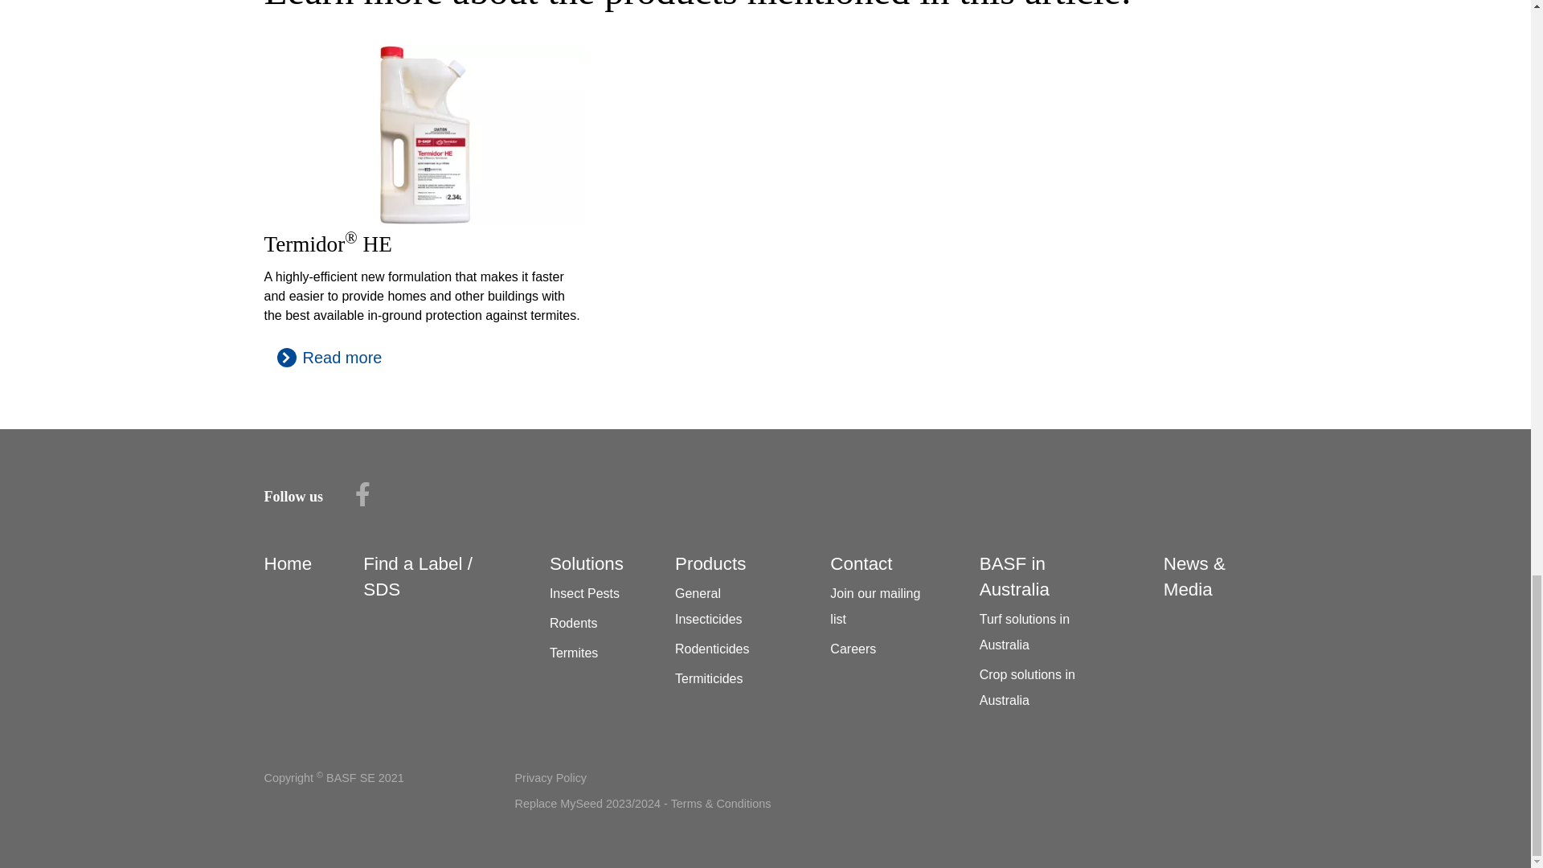  What do you see at coordinates (586, 563) in the screenshot?
I see `Solutions` at bounding box center [586, 563].